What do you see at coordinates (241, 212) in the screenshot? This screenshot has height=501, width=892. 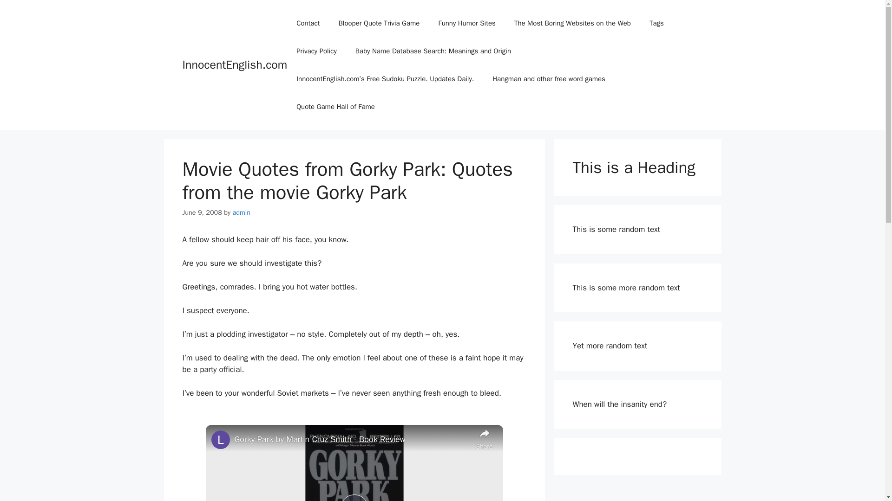 I see `View all posts by admin` at bounding box center [241, 212].